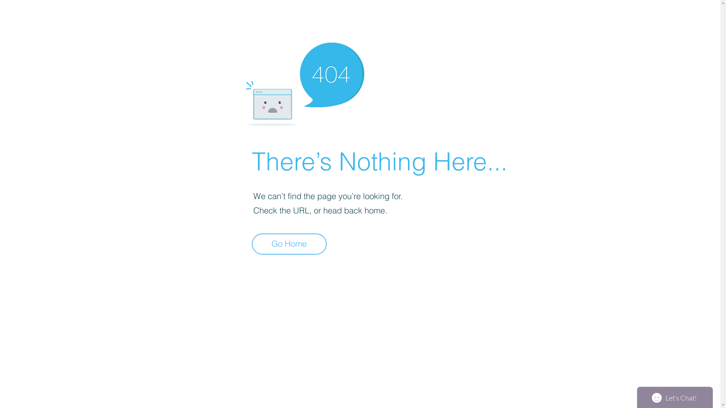 The height and width of the screenshot is (408, 726). What do you see at coordinates (289, 244) in the screenshot?
I see `Go Home` at bounding box center [289, 244].